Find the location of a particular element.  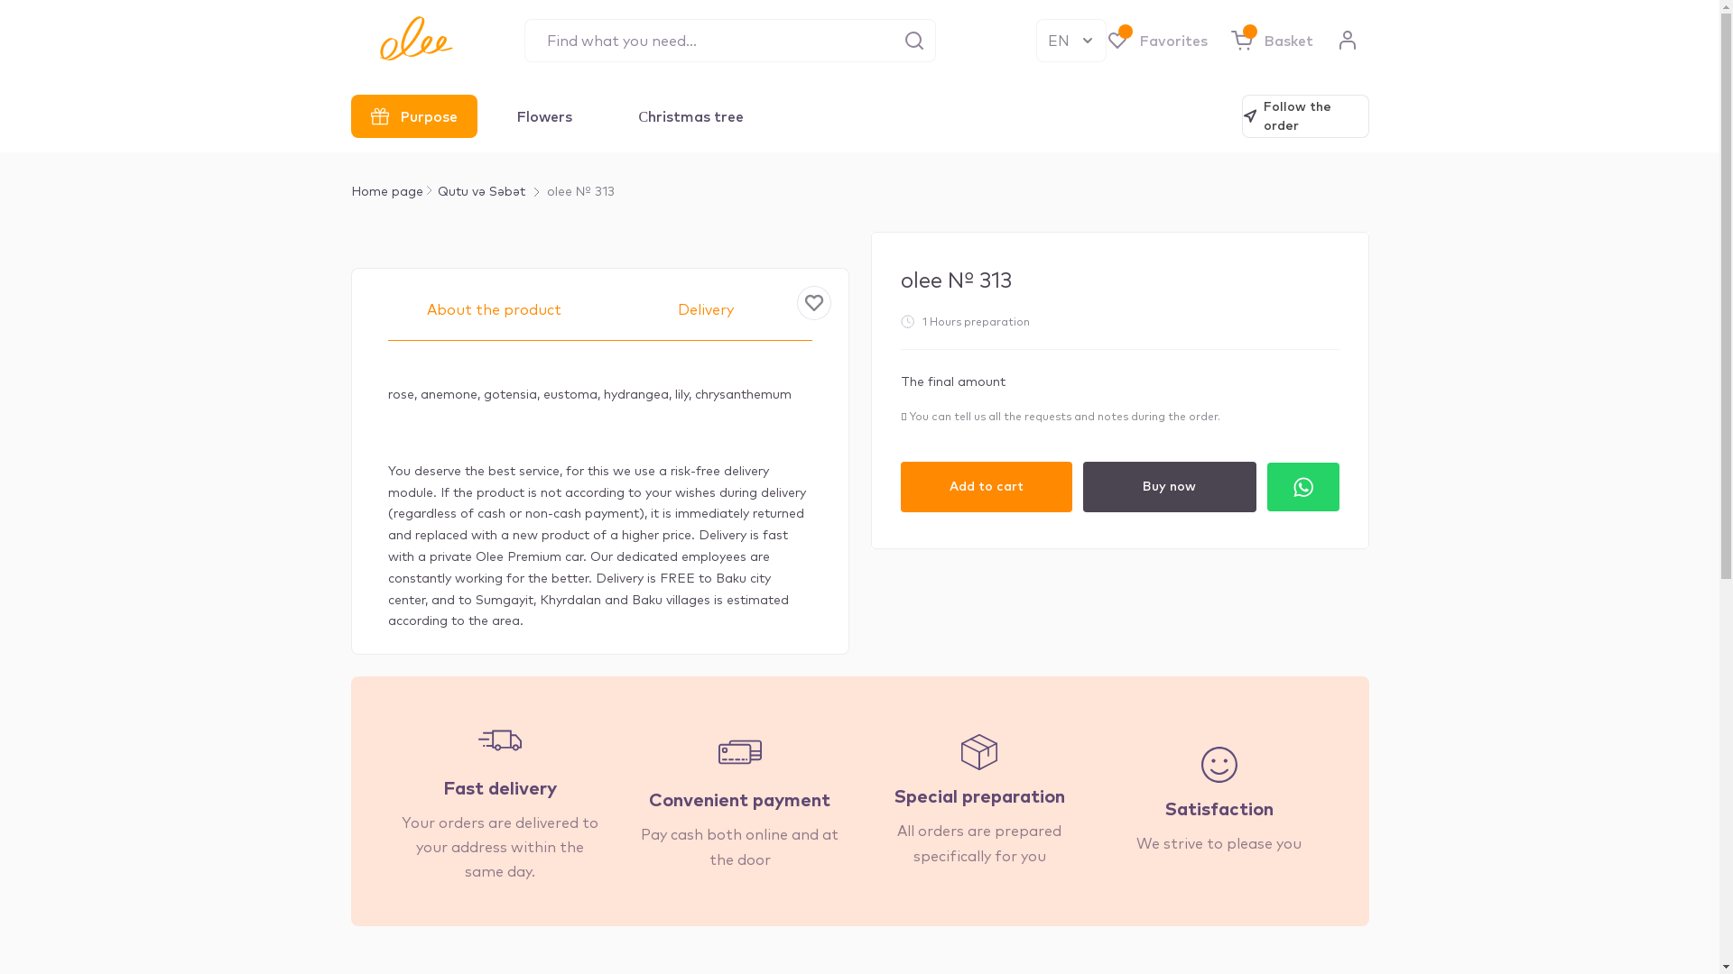

EN is located at coordinates (1071, 40).